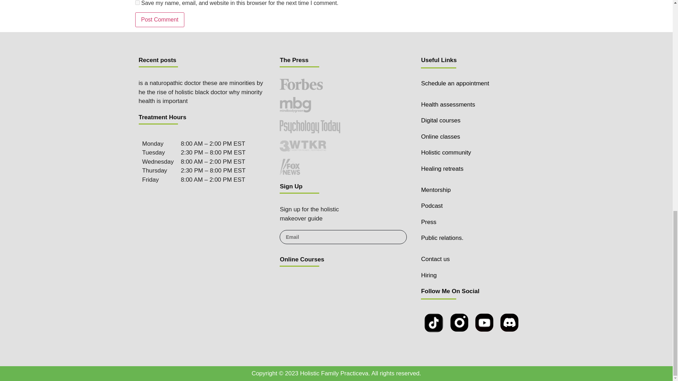  What do you see at coordinates (432, 205) in the screenshot?
I see `Podcast` at bounding box center [432, 205].